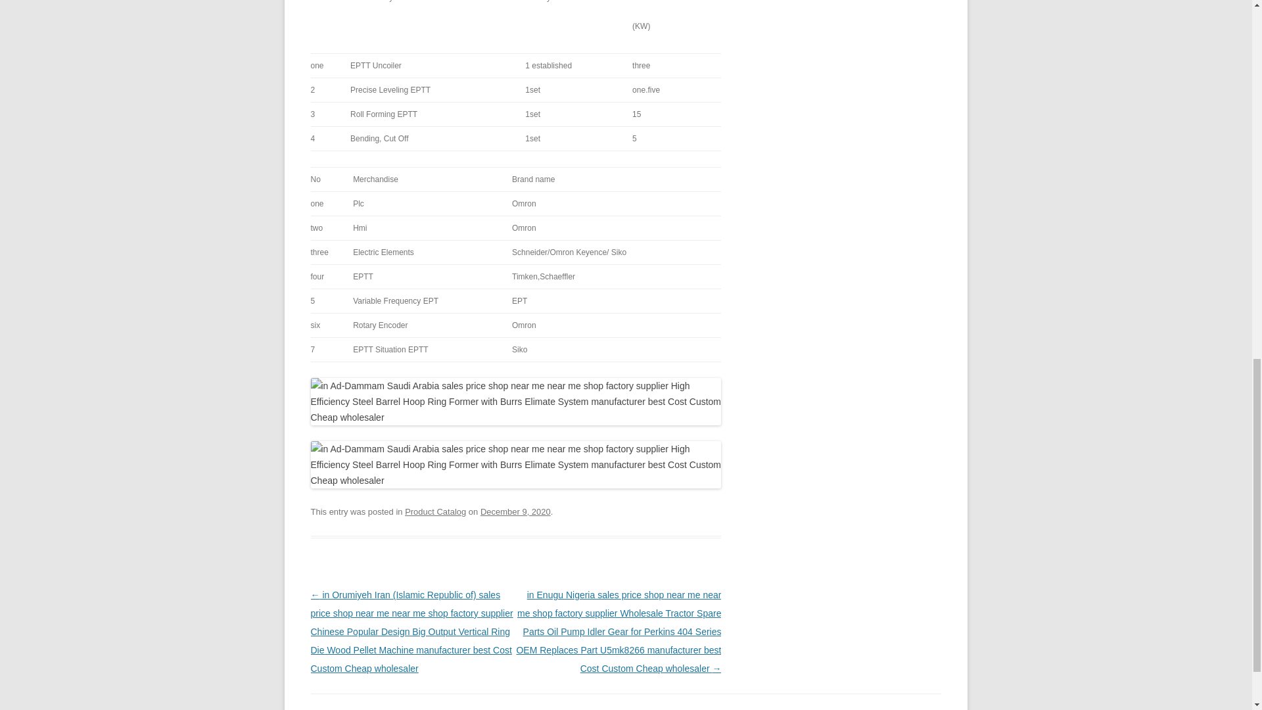  What do you see at coordinates (515, 511) in the screenshot?
I see `December 9, 2020` at bounding box center [515, 511].